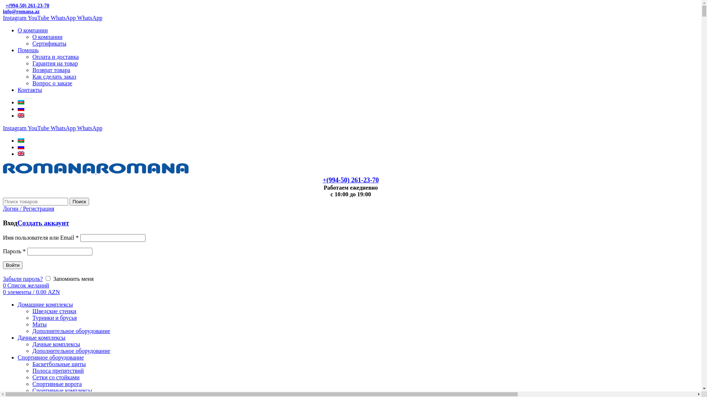 This screenshot has width=707, height=397. What do you see at coordinates (90, 128) in the screenshot?
I see `WhatsApp` at bounding box center [90, 128].